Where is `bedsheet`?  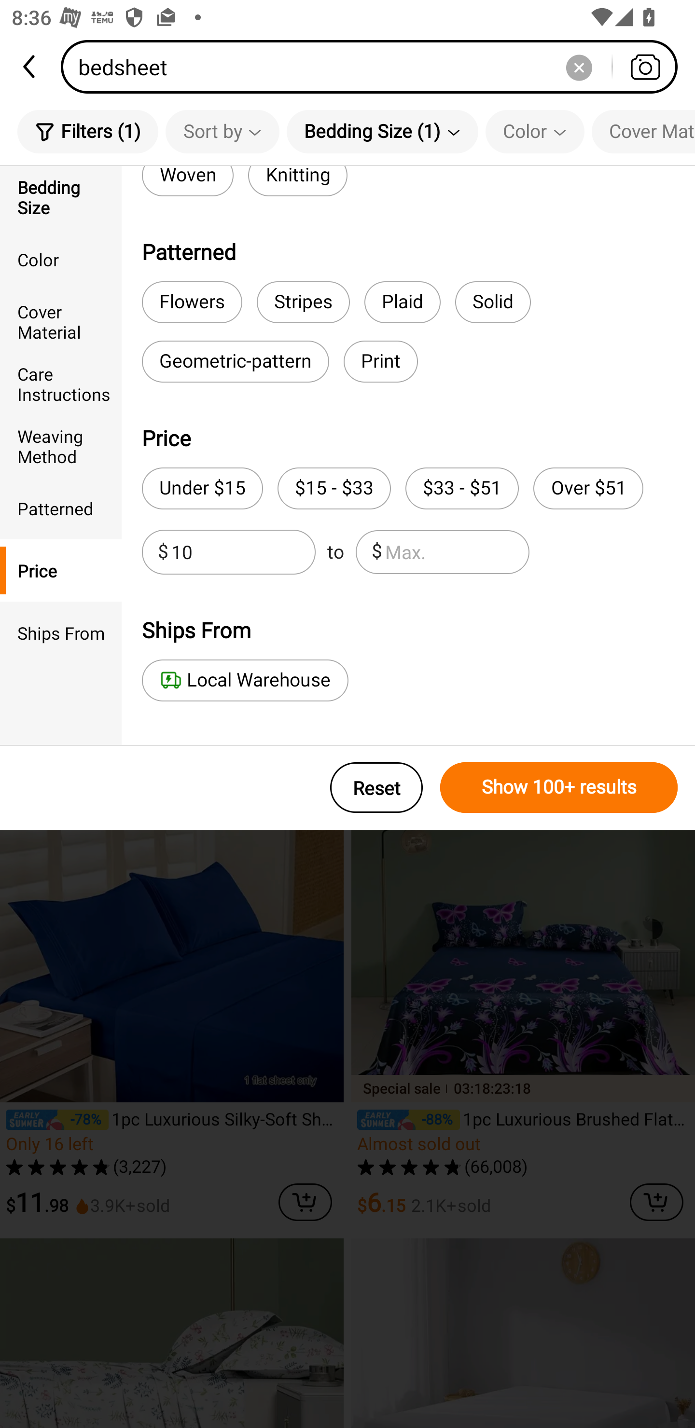
bedsheet is located at coordinates (375, 67).